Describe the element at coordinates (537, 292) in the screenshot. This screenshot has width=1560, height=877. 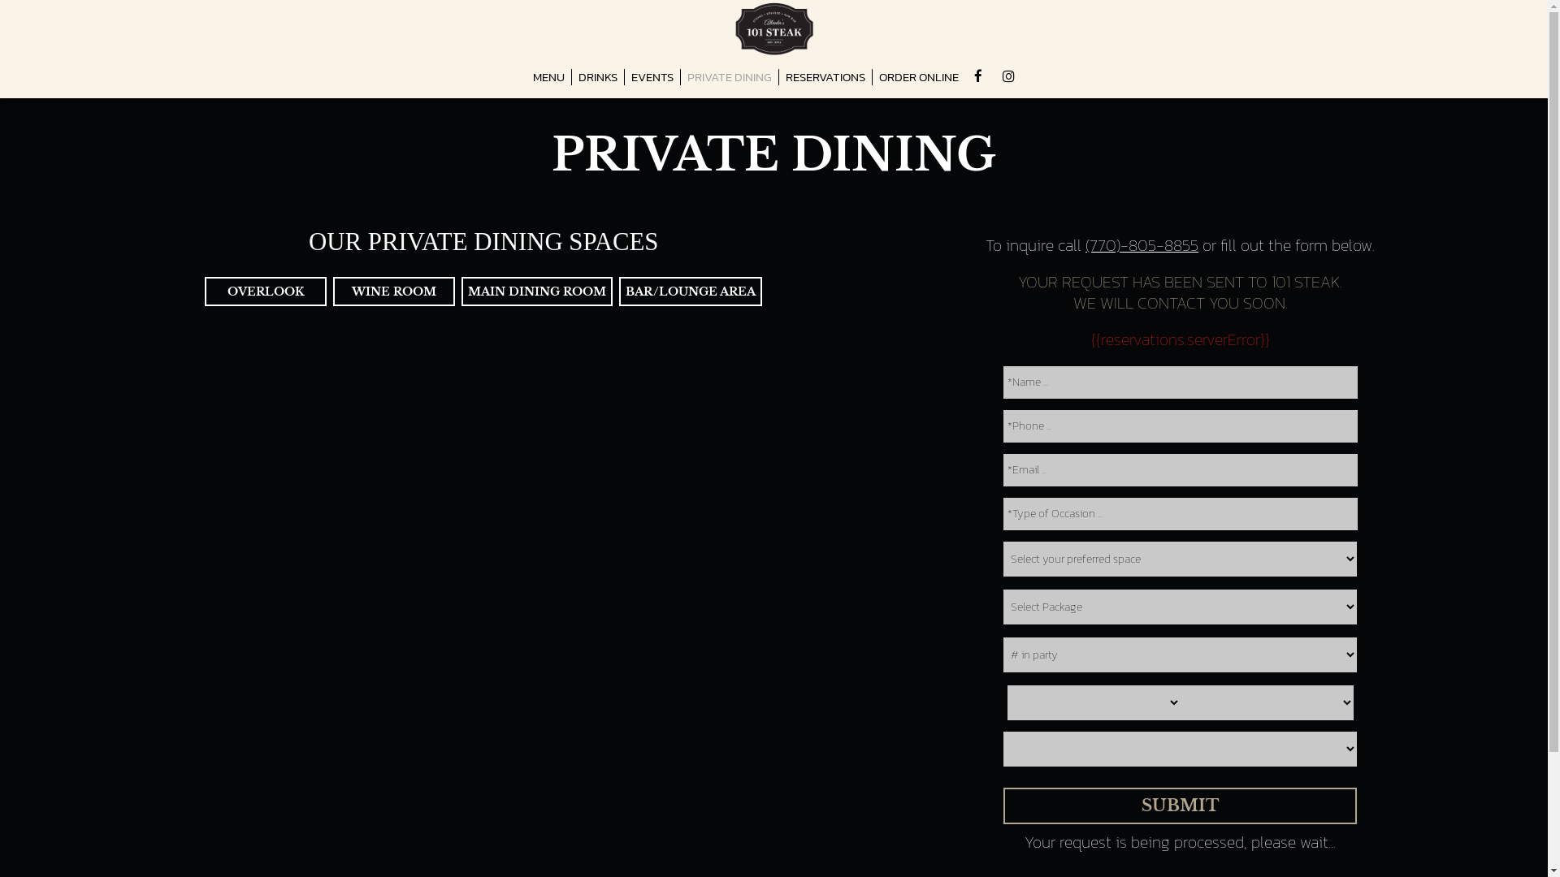
I see `MAIN DINING ROOM` at that location.